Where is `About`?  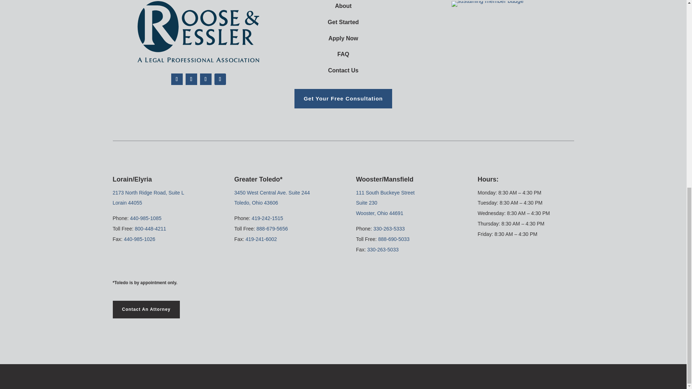
About is located at coordinates (343, 6).